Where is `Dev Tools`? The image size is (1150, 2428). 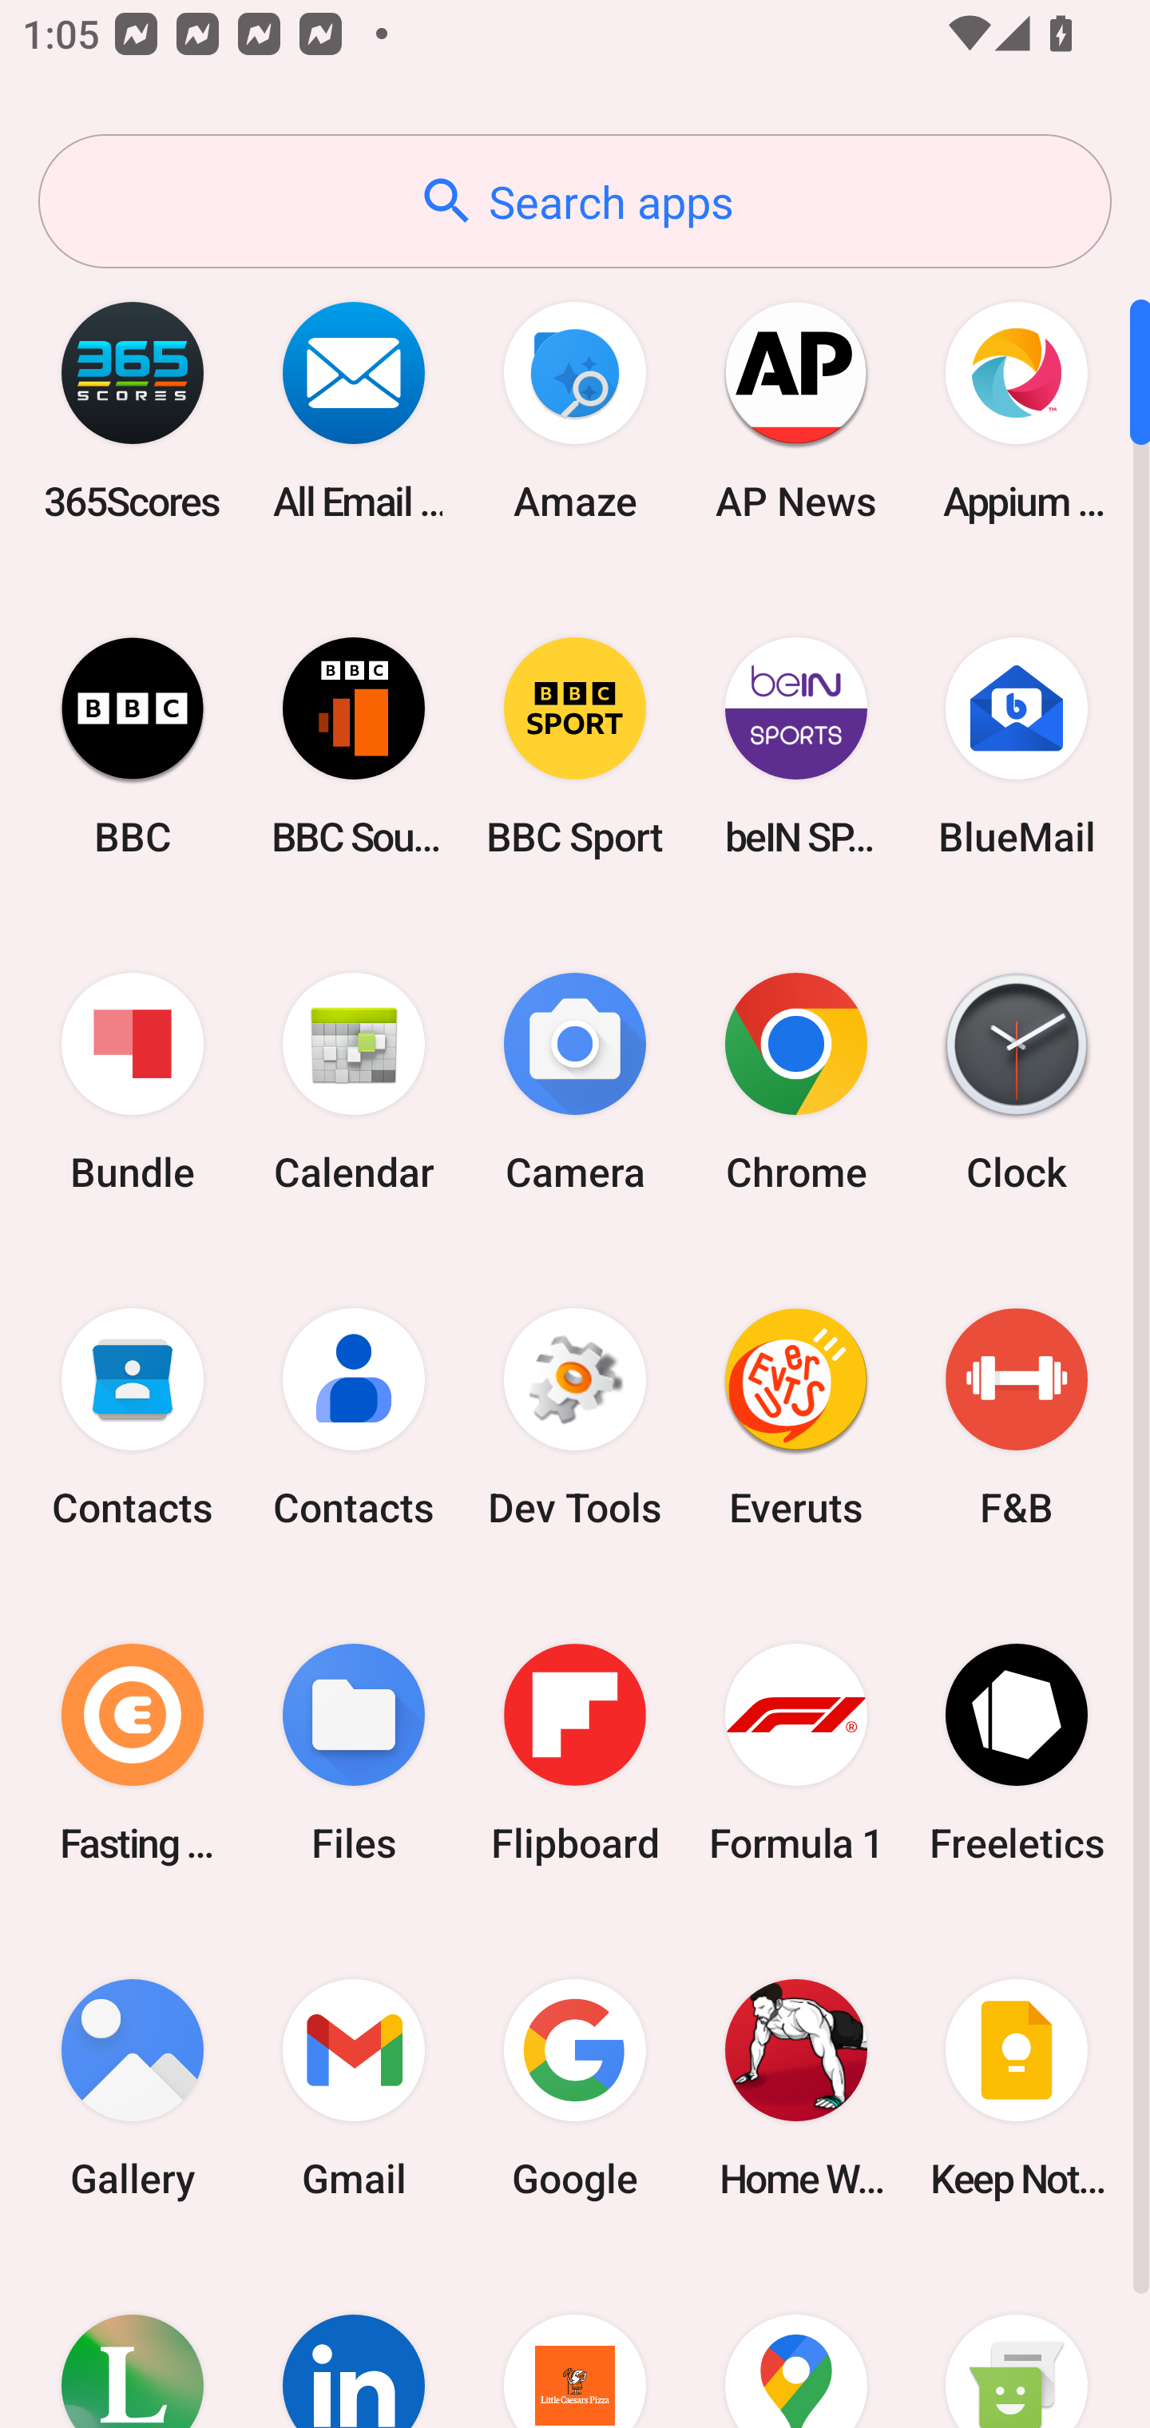
Dev Tools is located at coordinates (575, 1418).